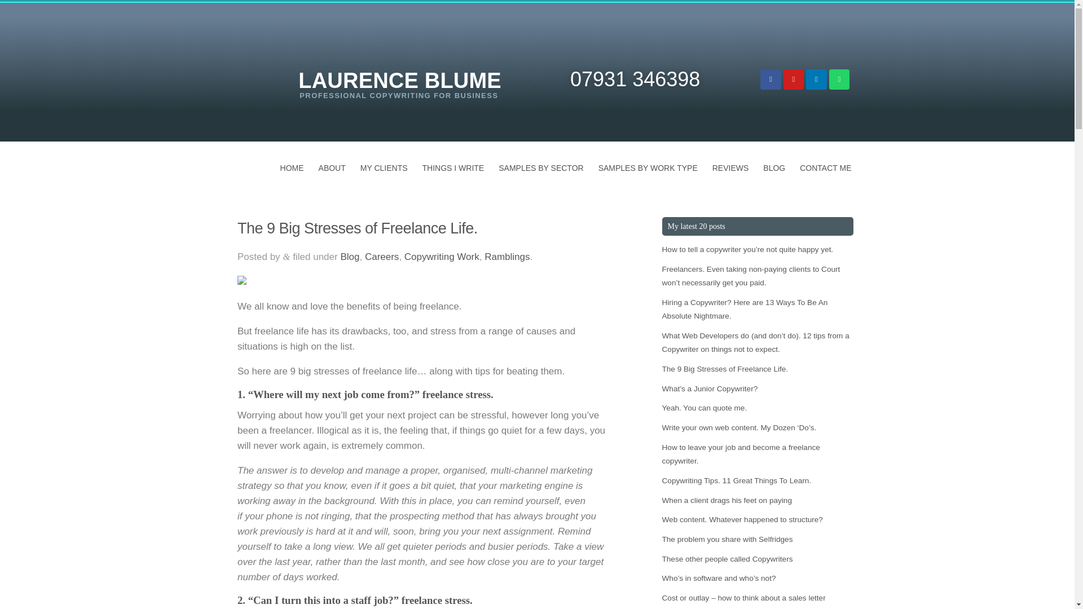 This screenshot has height=609, width=1083. What do you see at coordinates (635, 79) in the screenshot?
I see `07931 346398` at bounding box center [635, 79].